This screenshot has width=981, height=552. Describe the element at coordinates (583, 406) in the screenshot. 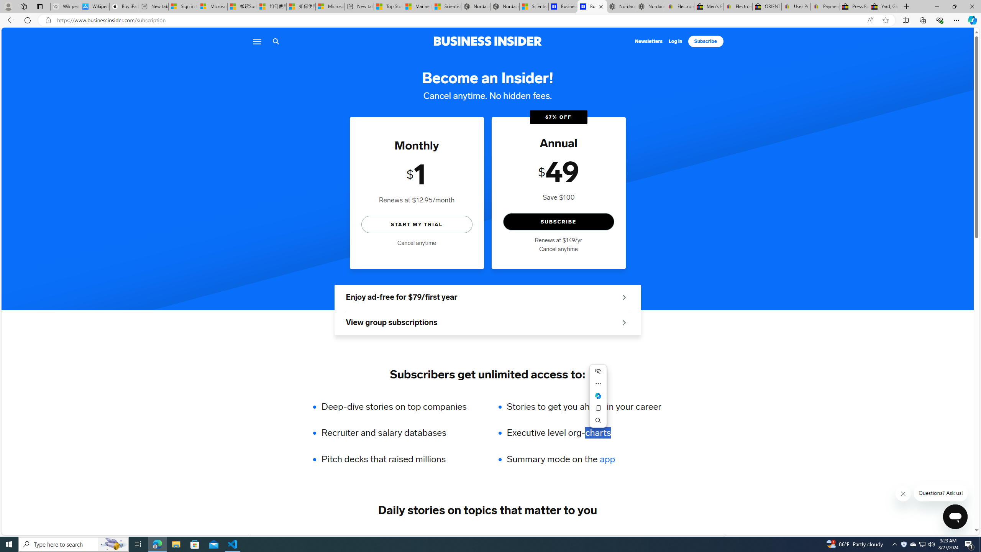

I see `Stories to get you ahead in your career` at that location.